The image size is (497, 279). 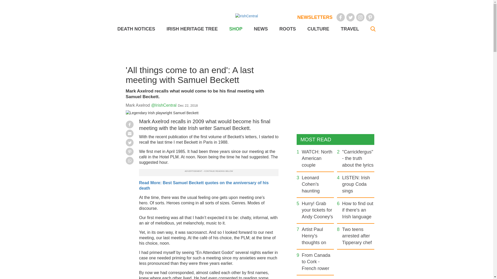 I want to click on DEATH NOTICES, so click(x=136, y=29).